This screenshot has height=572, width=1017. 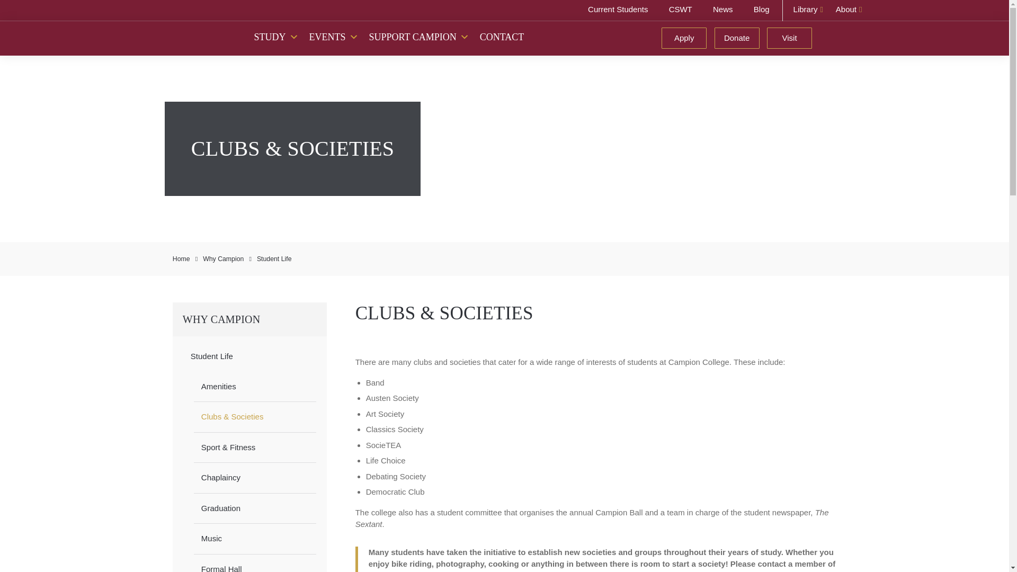 I want to click on News, so click(x=718, y=11).